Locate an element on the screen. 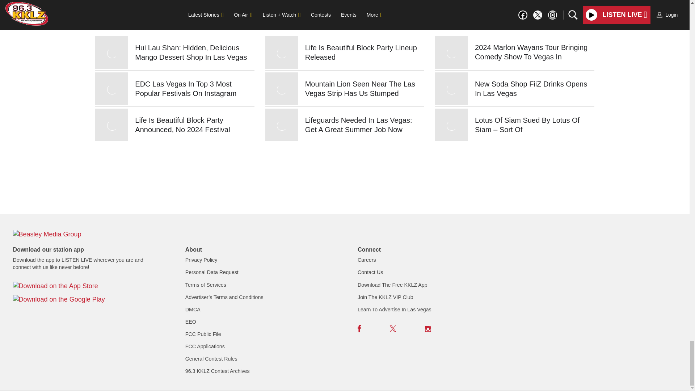 The width and height of the screenshot is (695, 391). Twitter is located at coordinates (393, 328).